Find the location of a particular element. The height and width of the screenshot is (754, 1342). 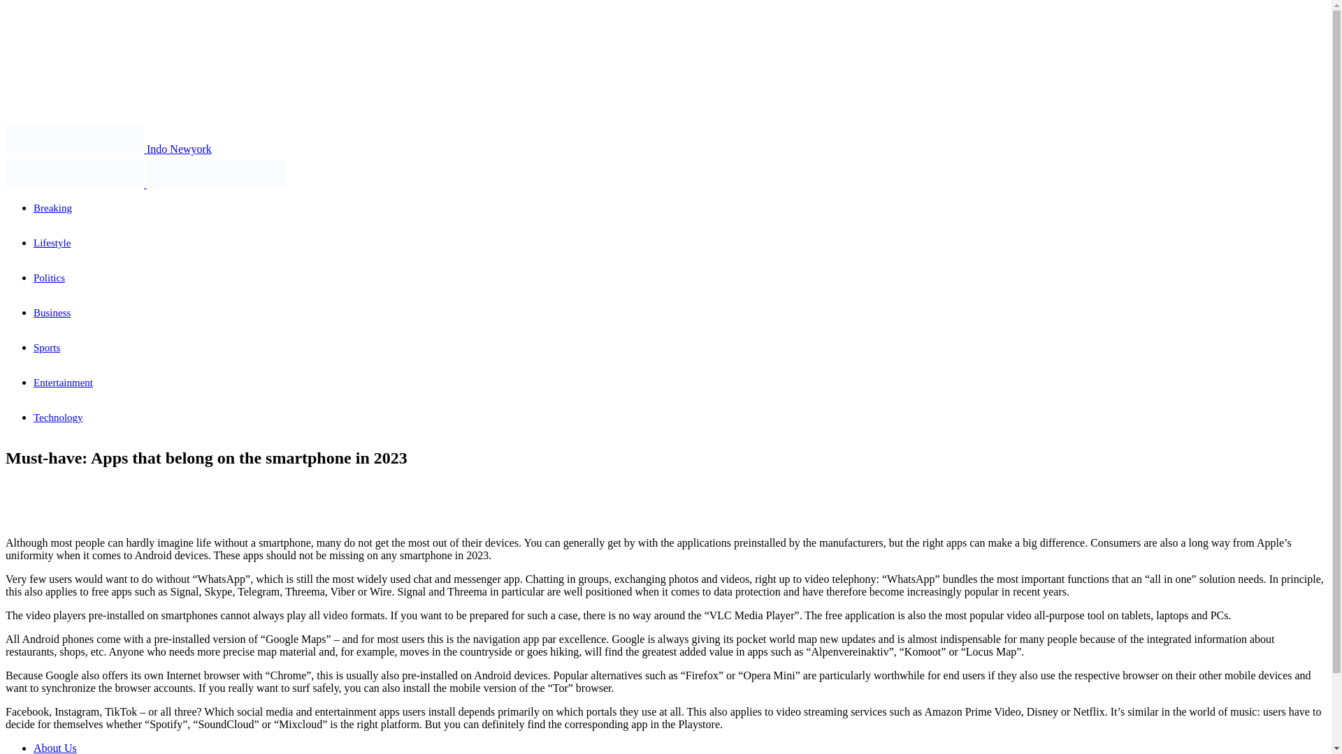

Lifestyle is located at coordinates (52, 243).